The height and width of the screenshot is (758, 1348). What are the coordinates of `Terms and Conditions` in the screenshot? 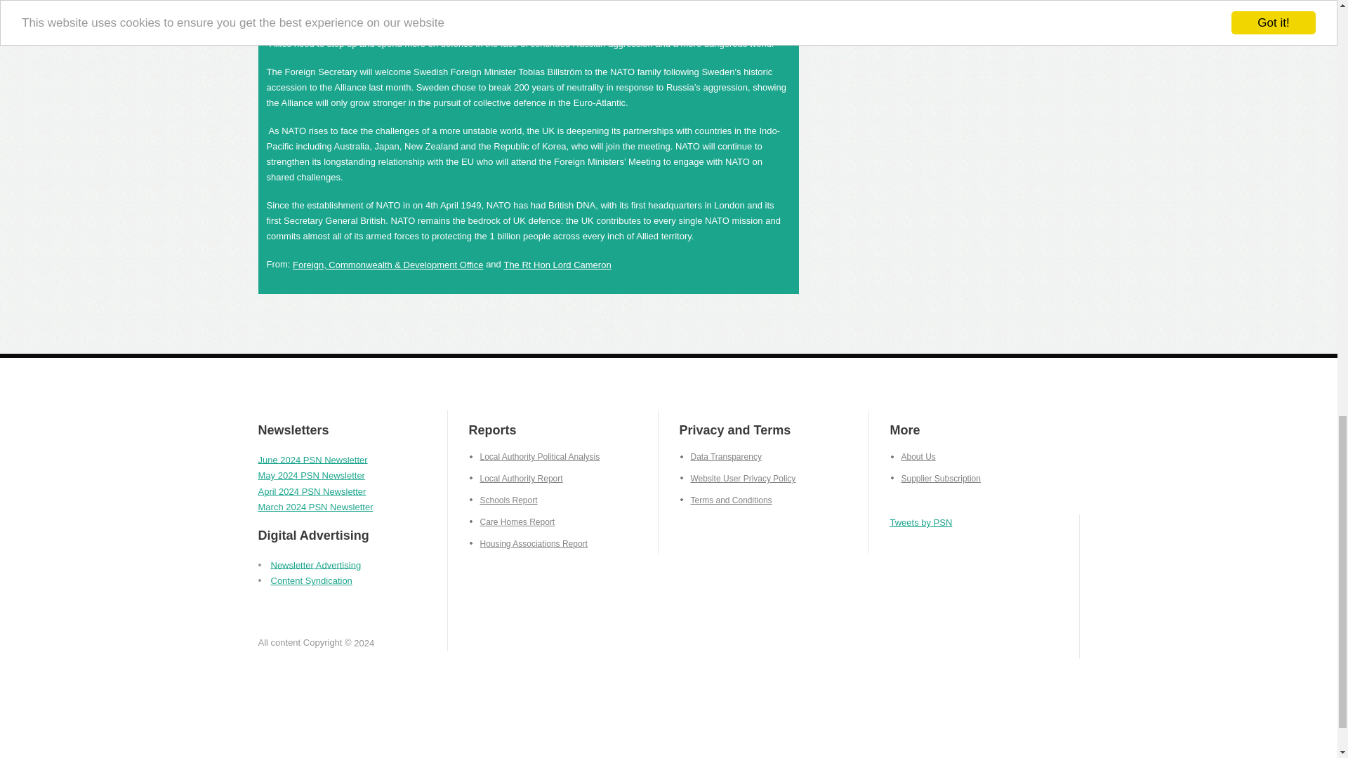 It's located at (726, 500).